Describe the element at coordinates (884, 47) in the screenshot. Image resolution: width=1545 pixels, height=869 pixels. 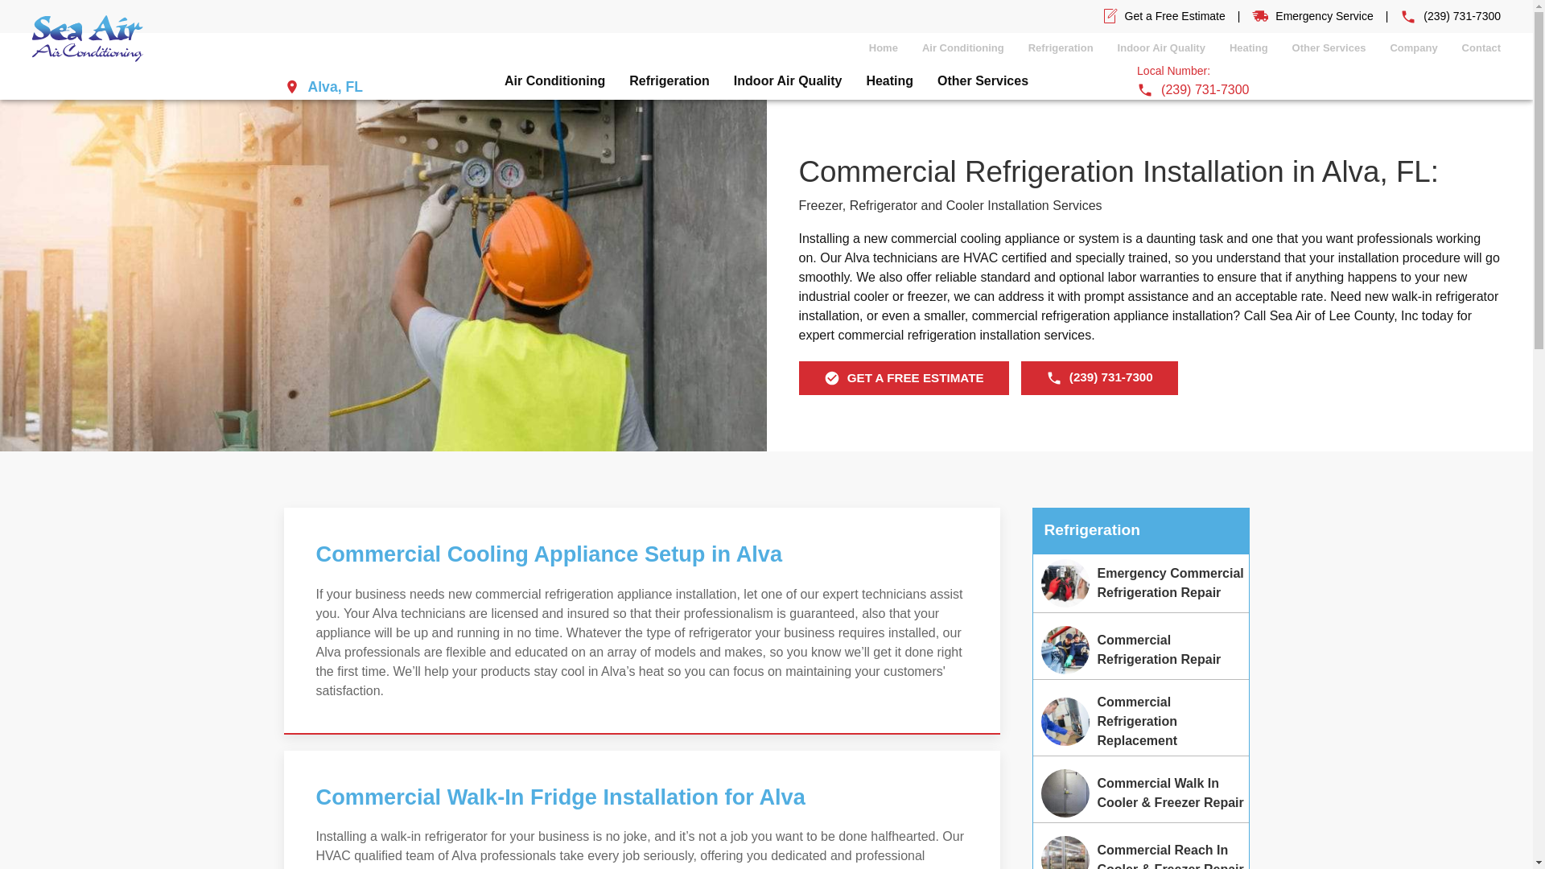
I see `Home` at that location.